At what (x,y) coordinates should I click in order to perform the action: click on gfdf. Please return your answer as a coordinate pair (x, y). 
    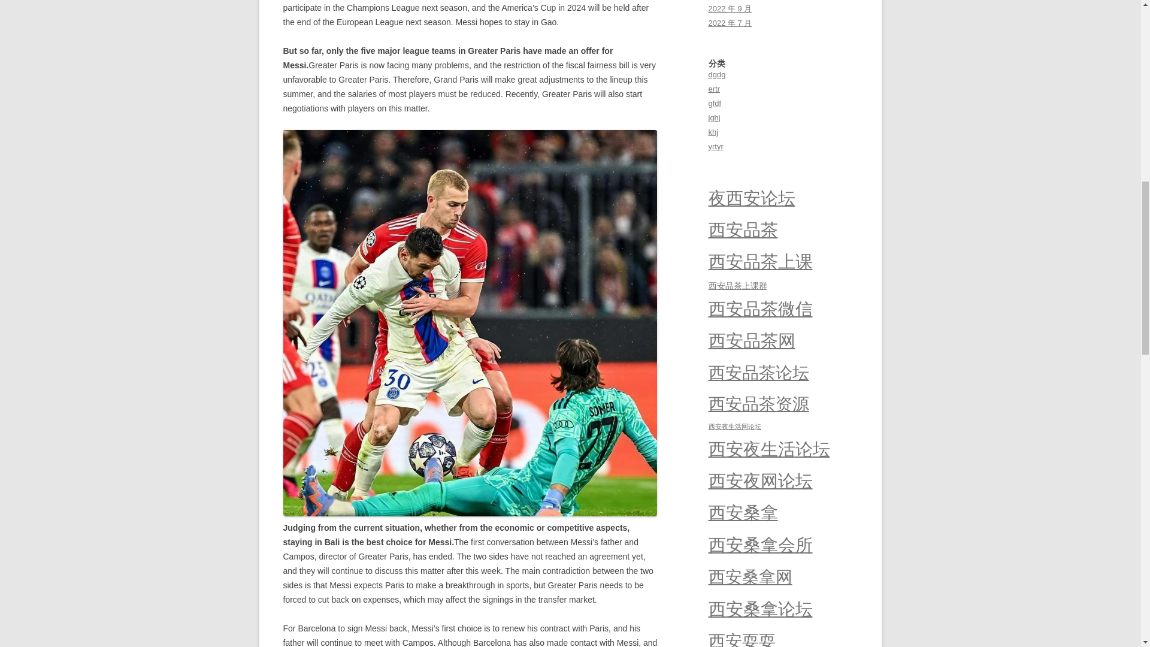
    Looking at the image, I should click on (714, 103).